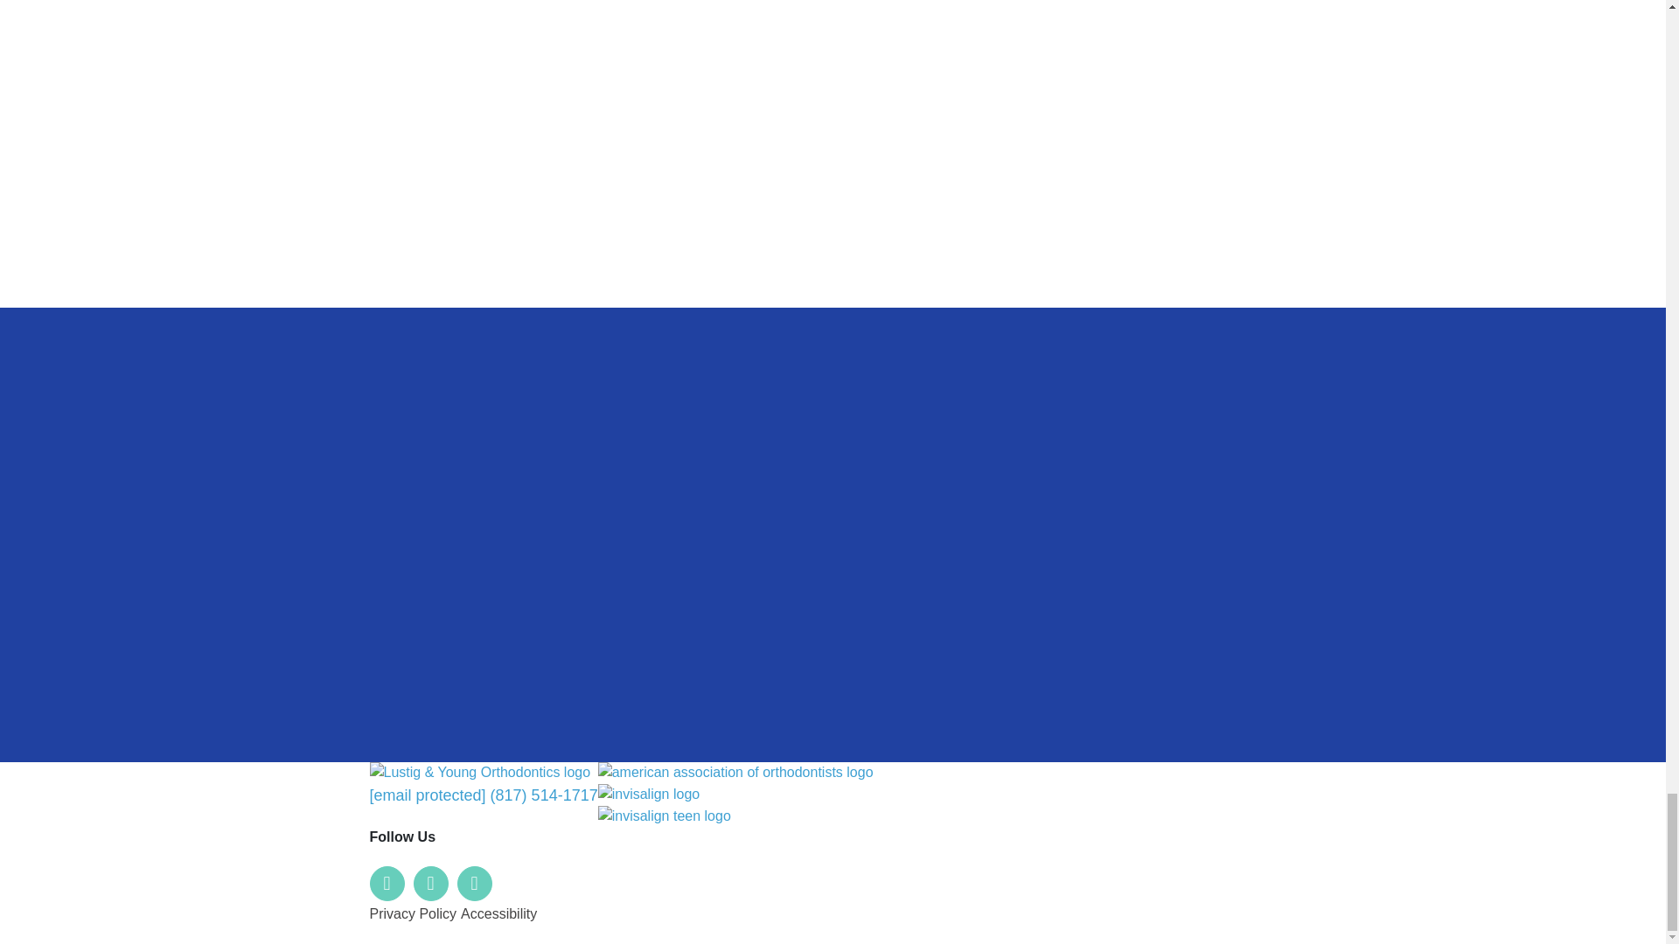  Describe the element at coordinates (430, 884) in the screenshot. I see `YouTube` at that location.